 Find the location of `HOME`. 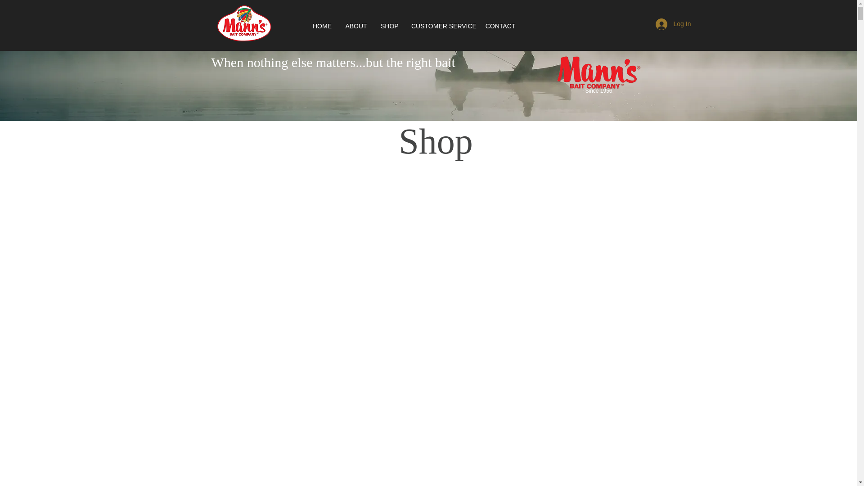

HOME is located at coordinates (322, 26).